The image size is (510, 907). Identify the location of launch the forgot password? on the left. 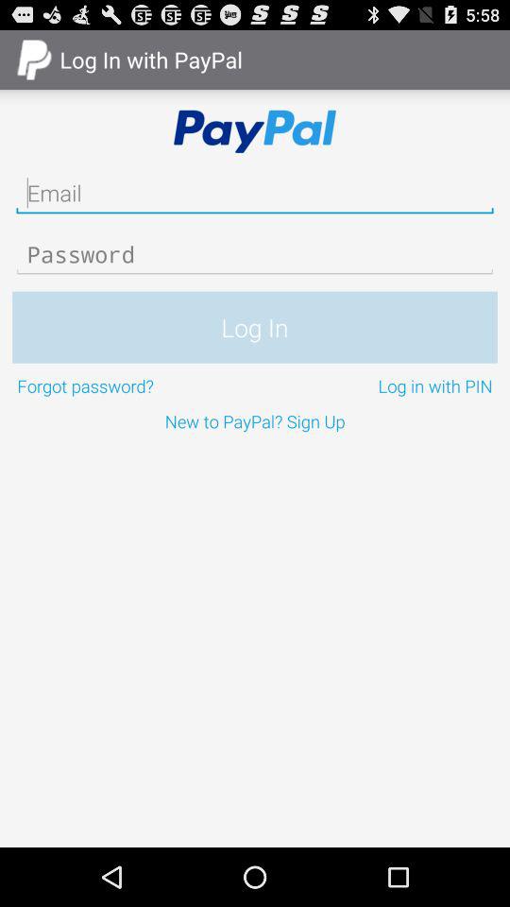
(134, 385).